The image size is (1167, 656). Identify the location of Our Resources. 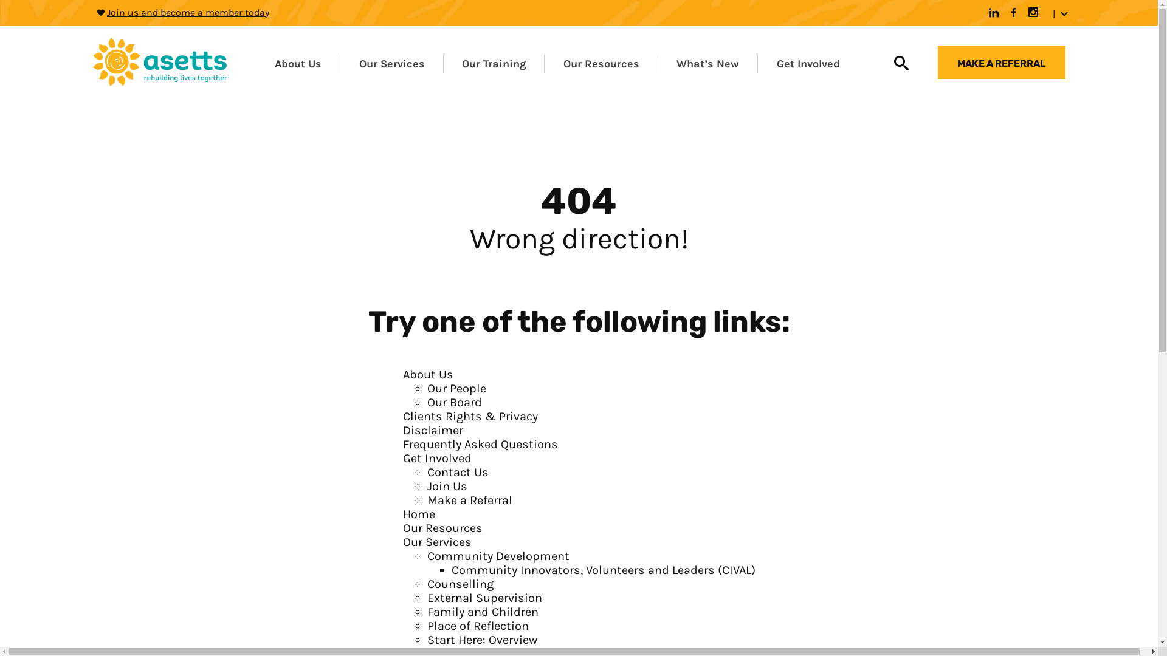
(602, 65).